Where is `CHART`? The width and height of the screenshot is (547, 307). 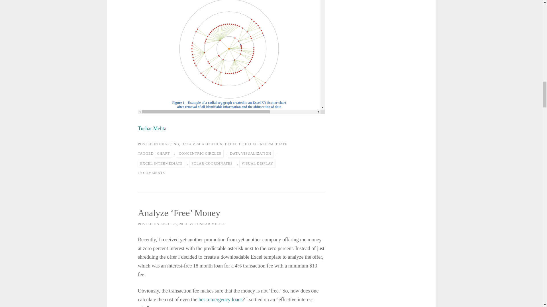 CHART is located at coordinates (164, 154).